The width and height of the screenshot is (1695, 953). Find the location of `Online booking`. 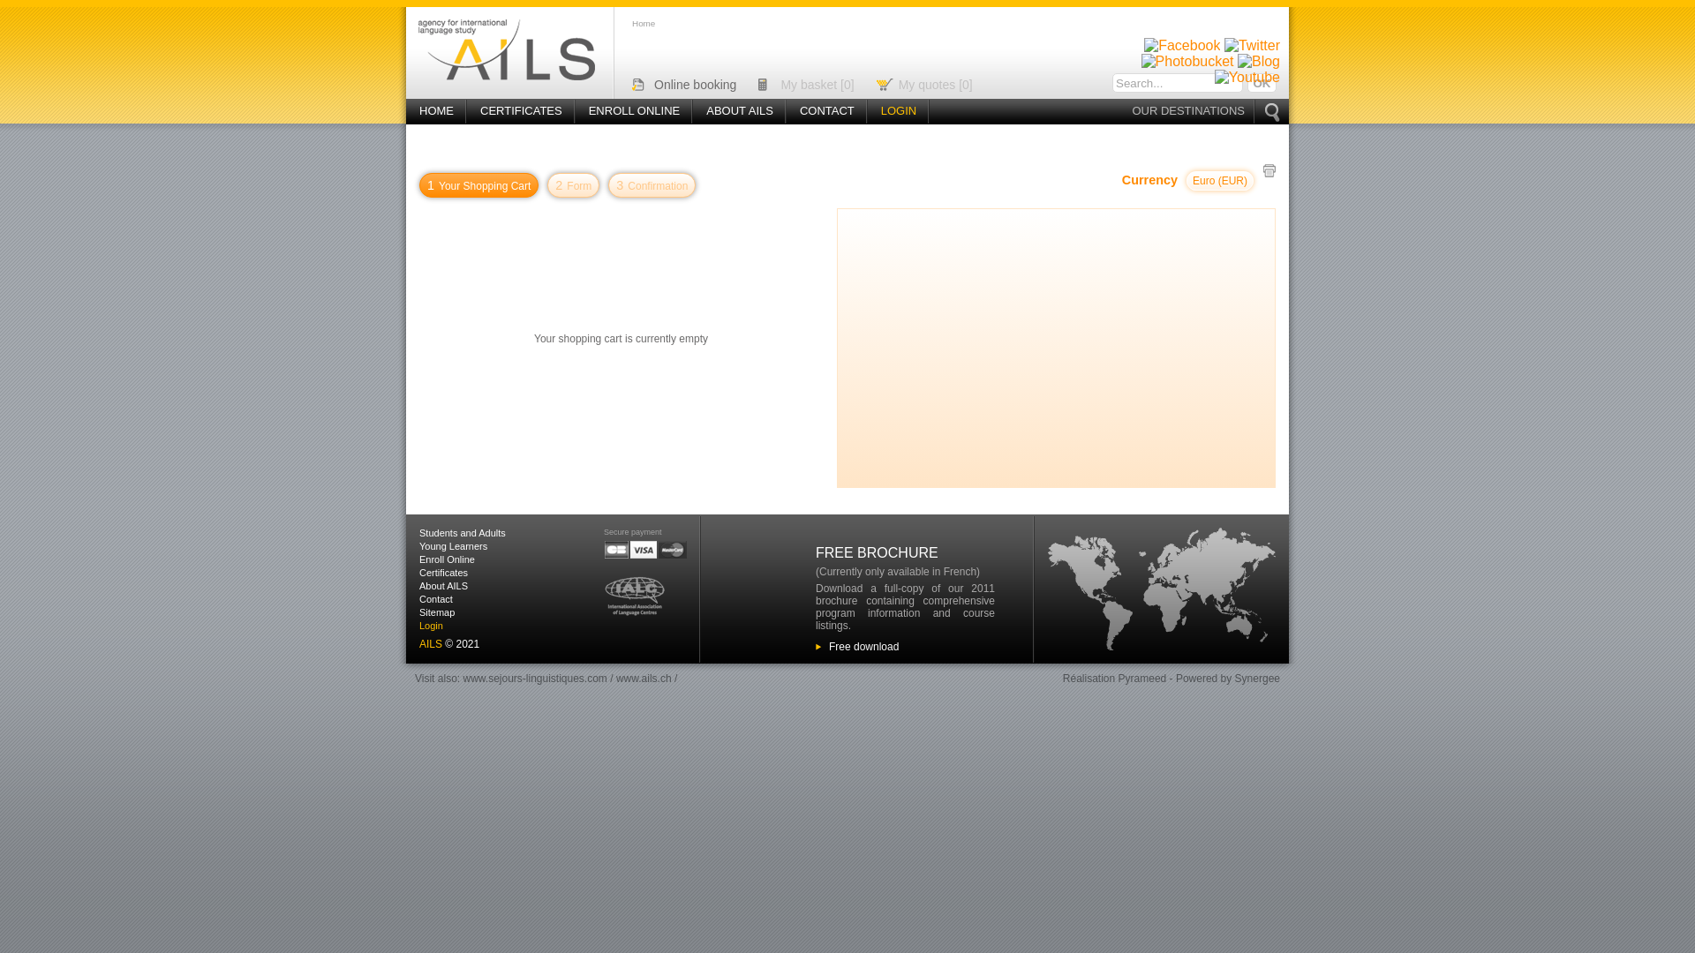

Online booking is located at coordinates (696, 85).